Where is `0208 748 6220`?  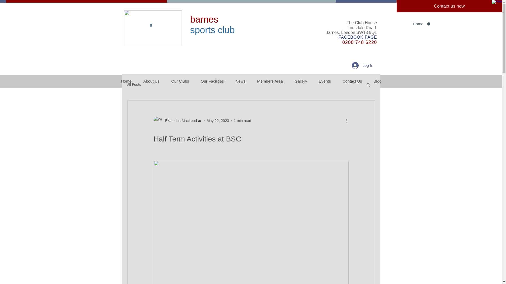 0208 748 6220 is located at coordinates (359, 42).